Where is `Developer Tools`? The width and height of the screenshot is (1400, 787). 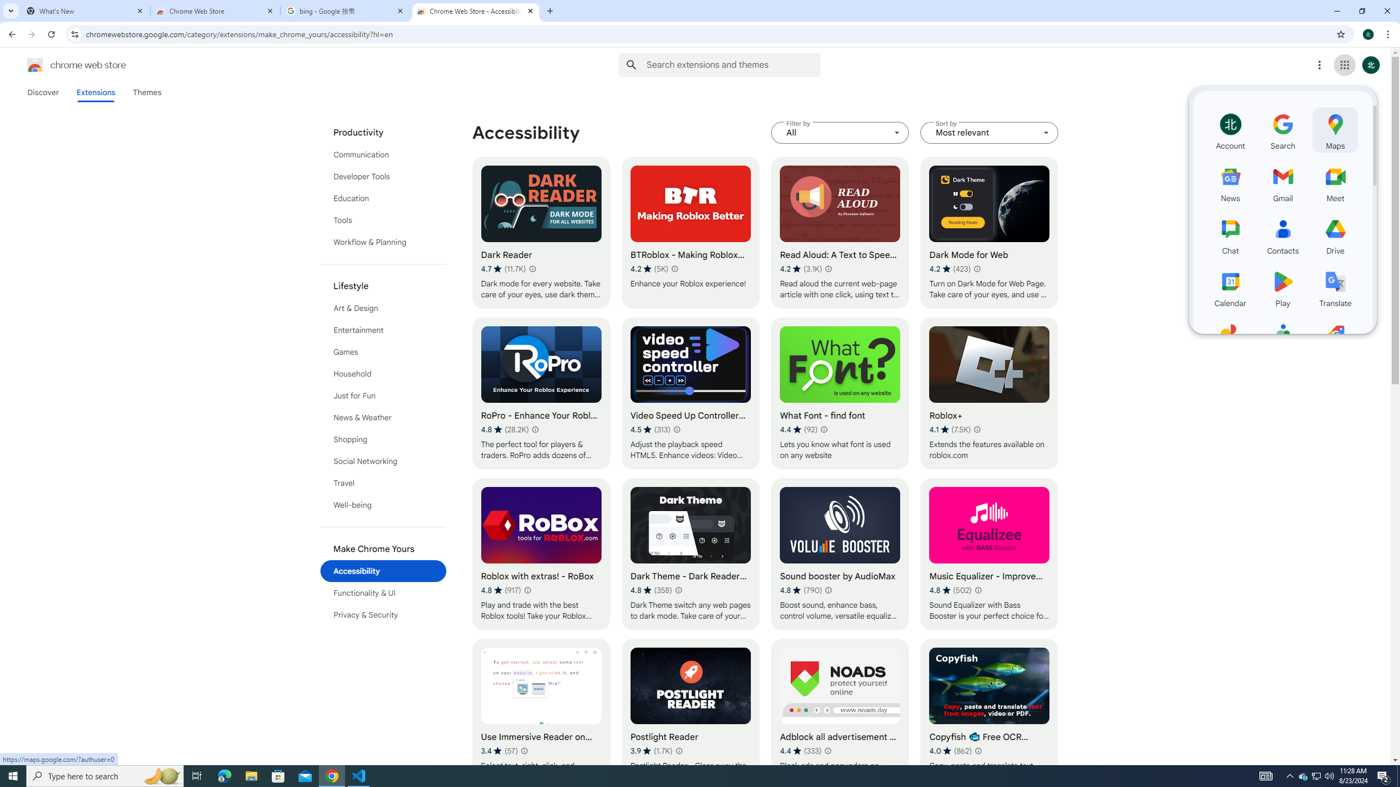 Developer Tools is located at coordinates (383, 176).